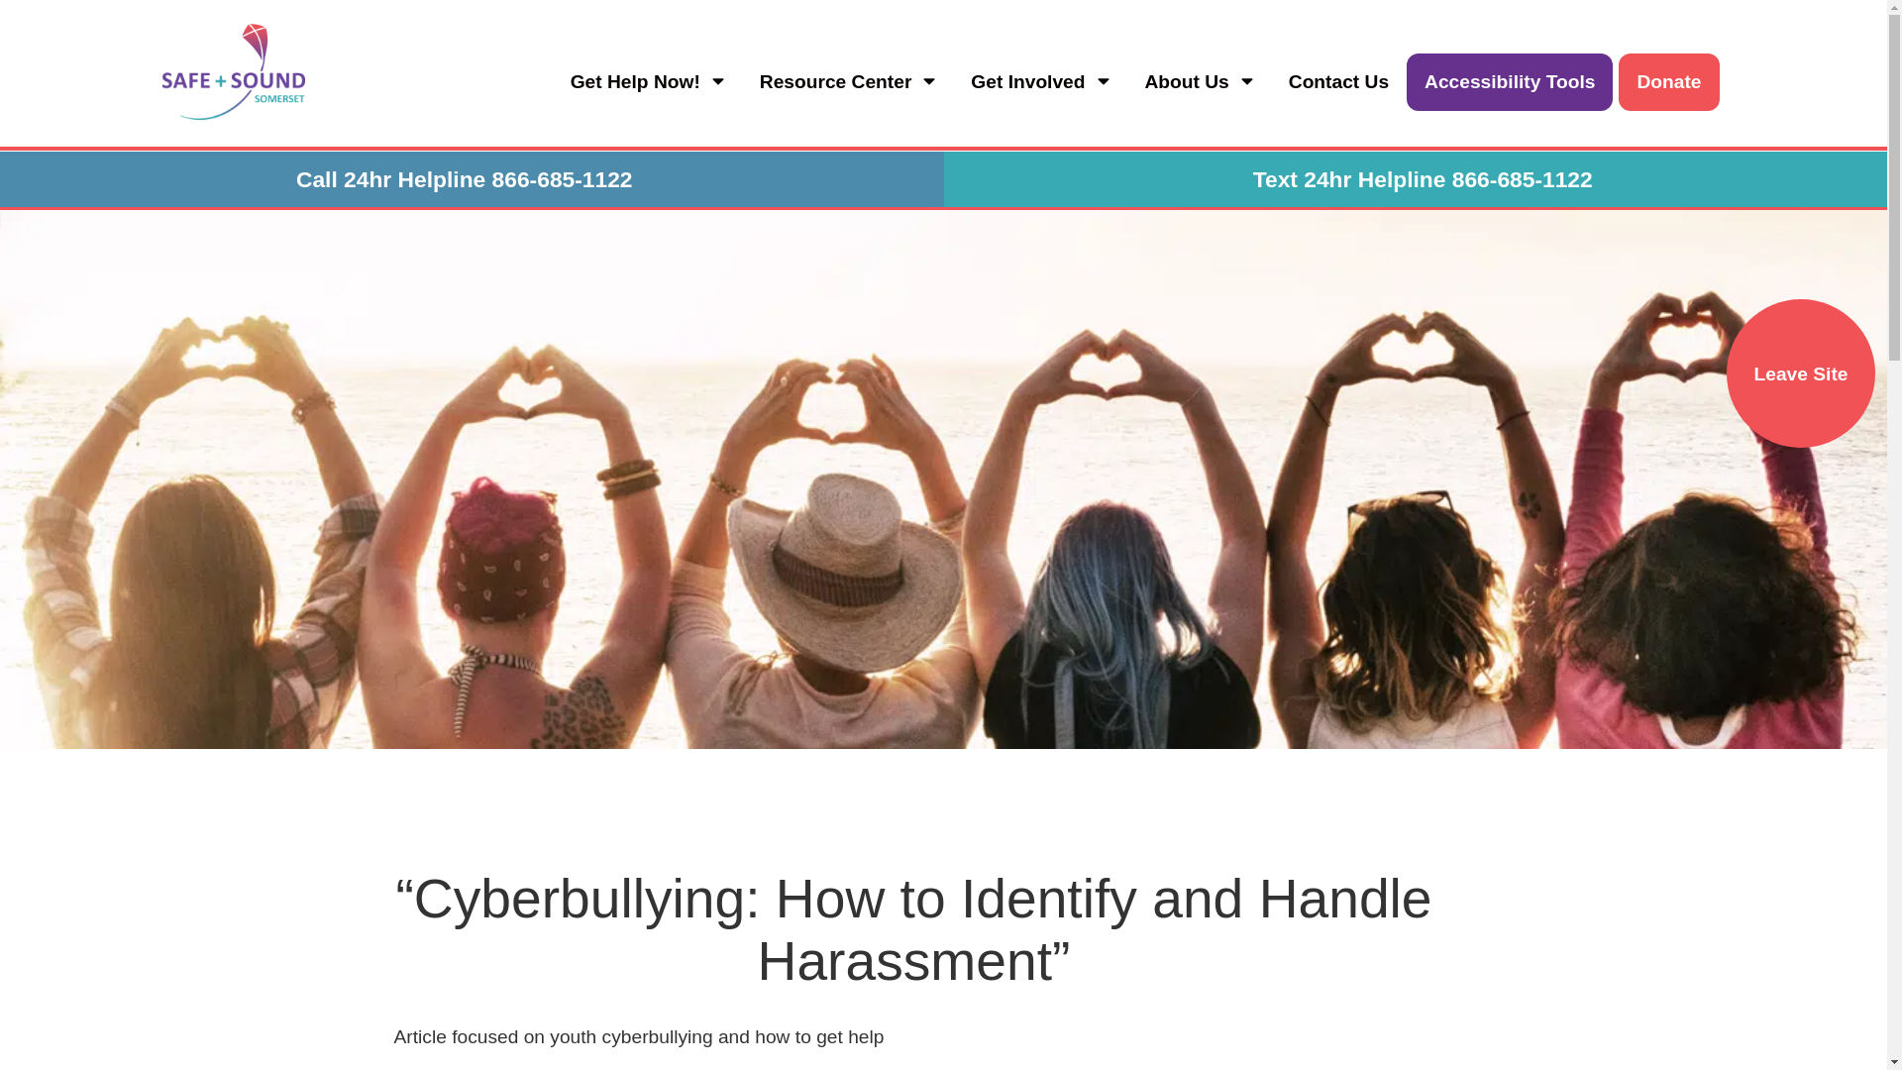 The height and width of the screenshot is (1070, 1902). What do you see at coordinates (1252, 21) in the screenshot?
I see `Donate Now` at bounding box center [1252, 21].